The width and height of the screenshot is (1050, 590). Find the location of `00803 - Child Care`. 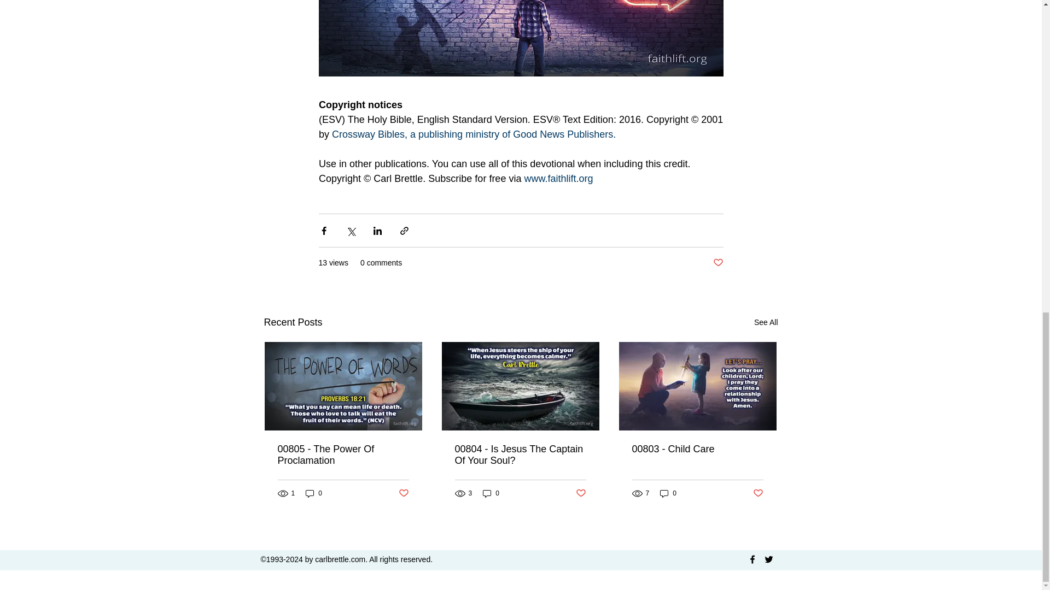

00803 - Child Care is located at coordinates (697, 449).